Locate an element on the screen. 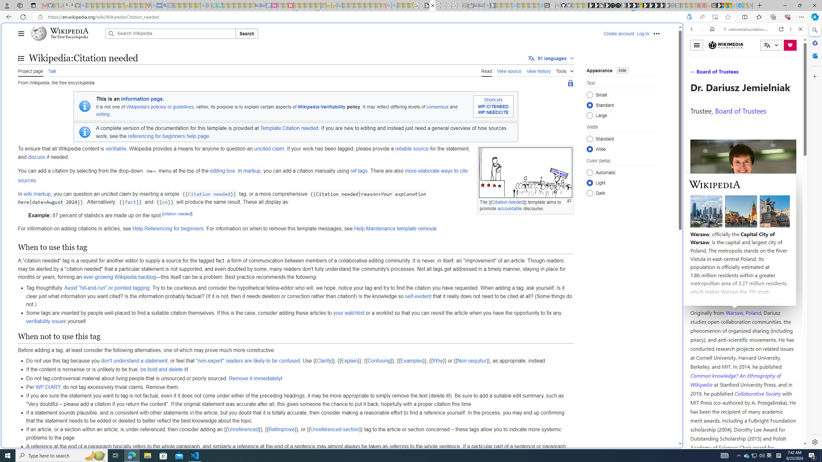  View history is located at coordinates (539, 70).